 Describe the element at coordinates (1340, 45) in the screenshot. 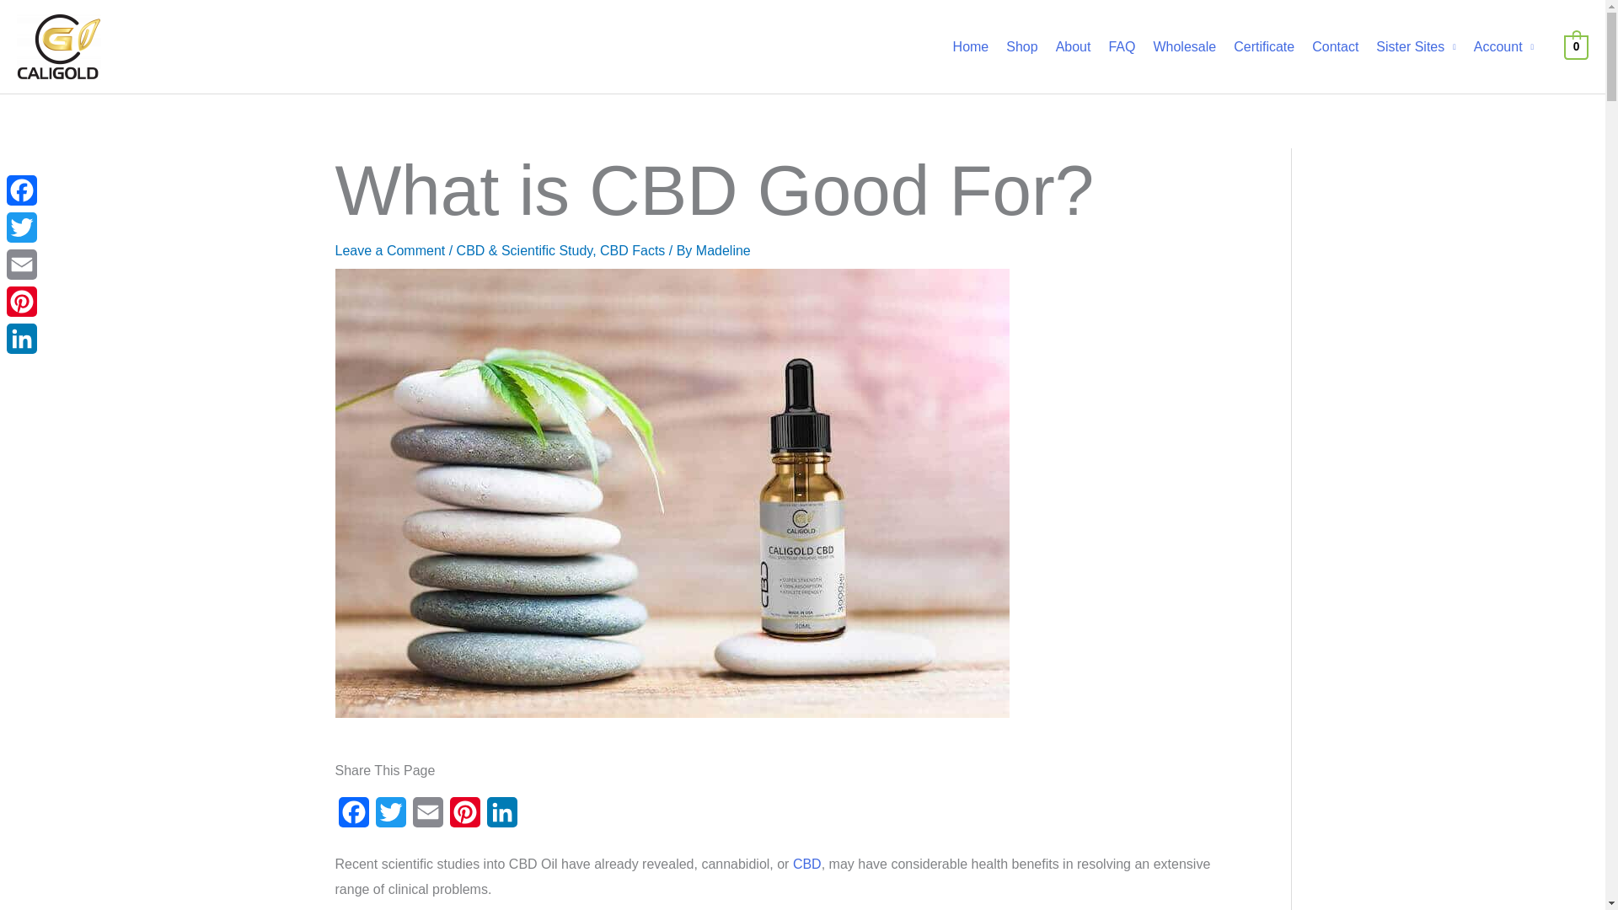

I see `Contact` at that location.